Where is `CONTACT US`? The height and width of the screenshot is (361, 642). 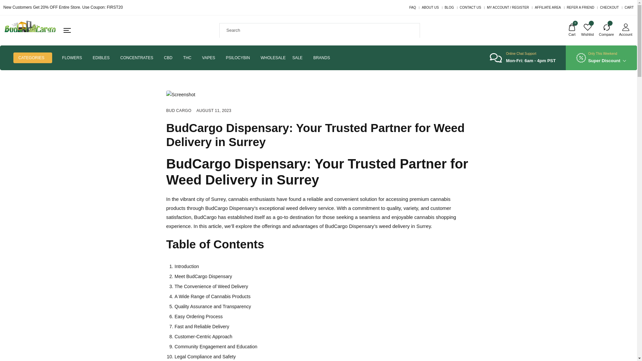
CONTACT US is located at coordinates (470, 7).